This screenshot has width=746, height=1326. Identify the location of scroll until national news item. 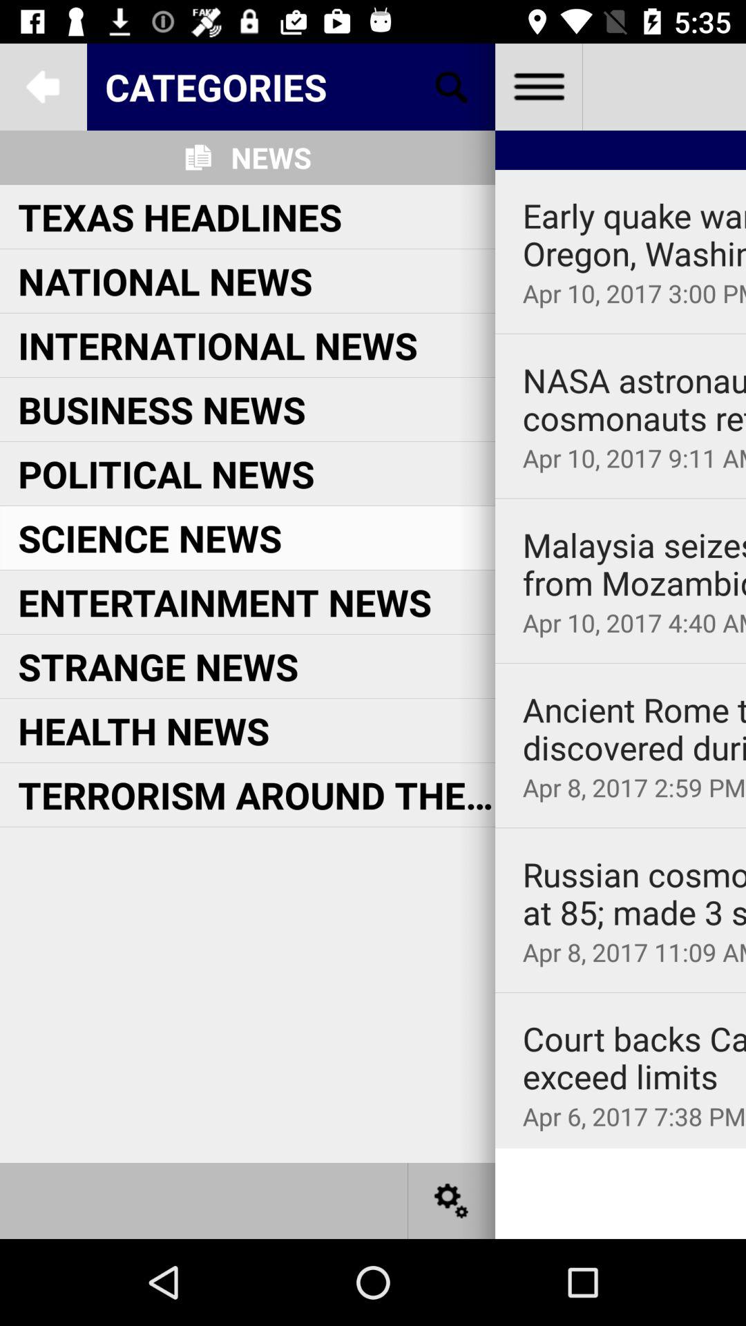
(165, 280).